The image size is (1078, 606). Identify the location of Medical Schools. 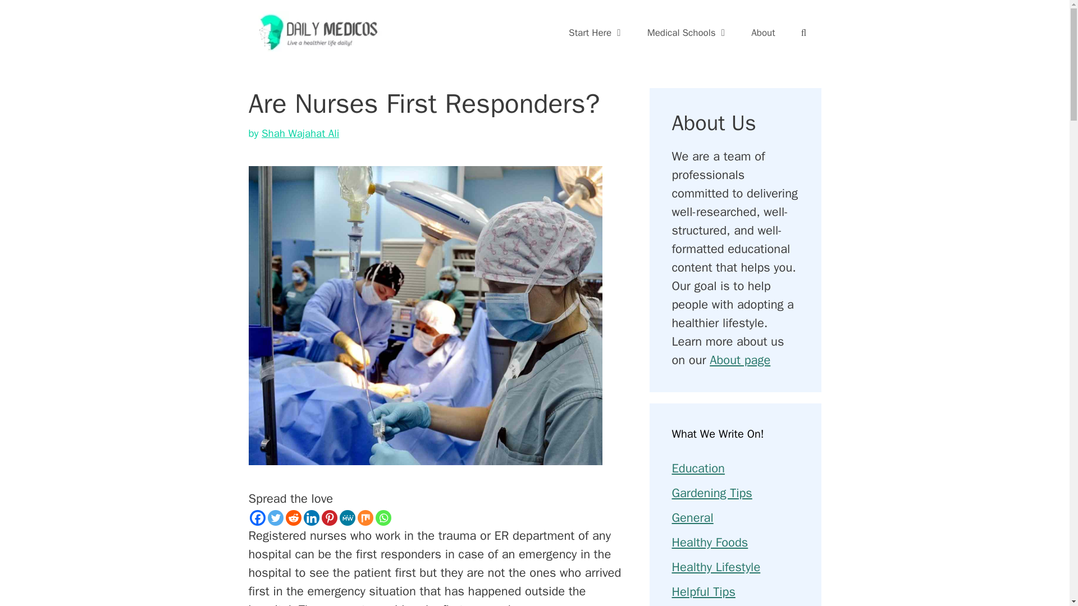
(687, 33).